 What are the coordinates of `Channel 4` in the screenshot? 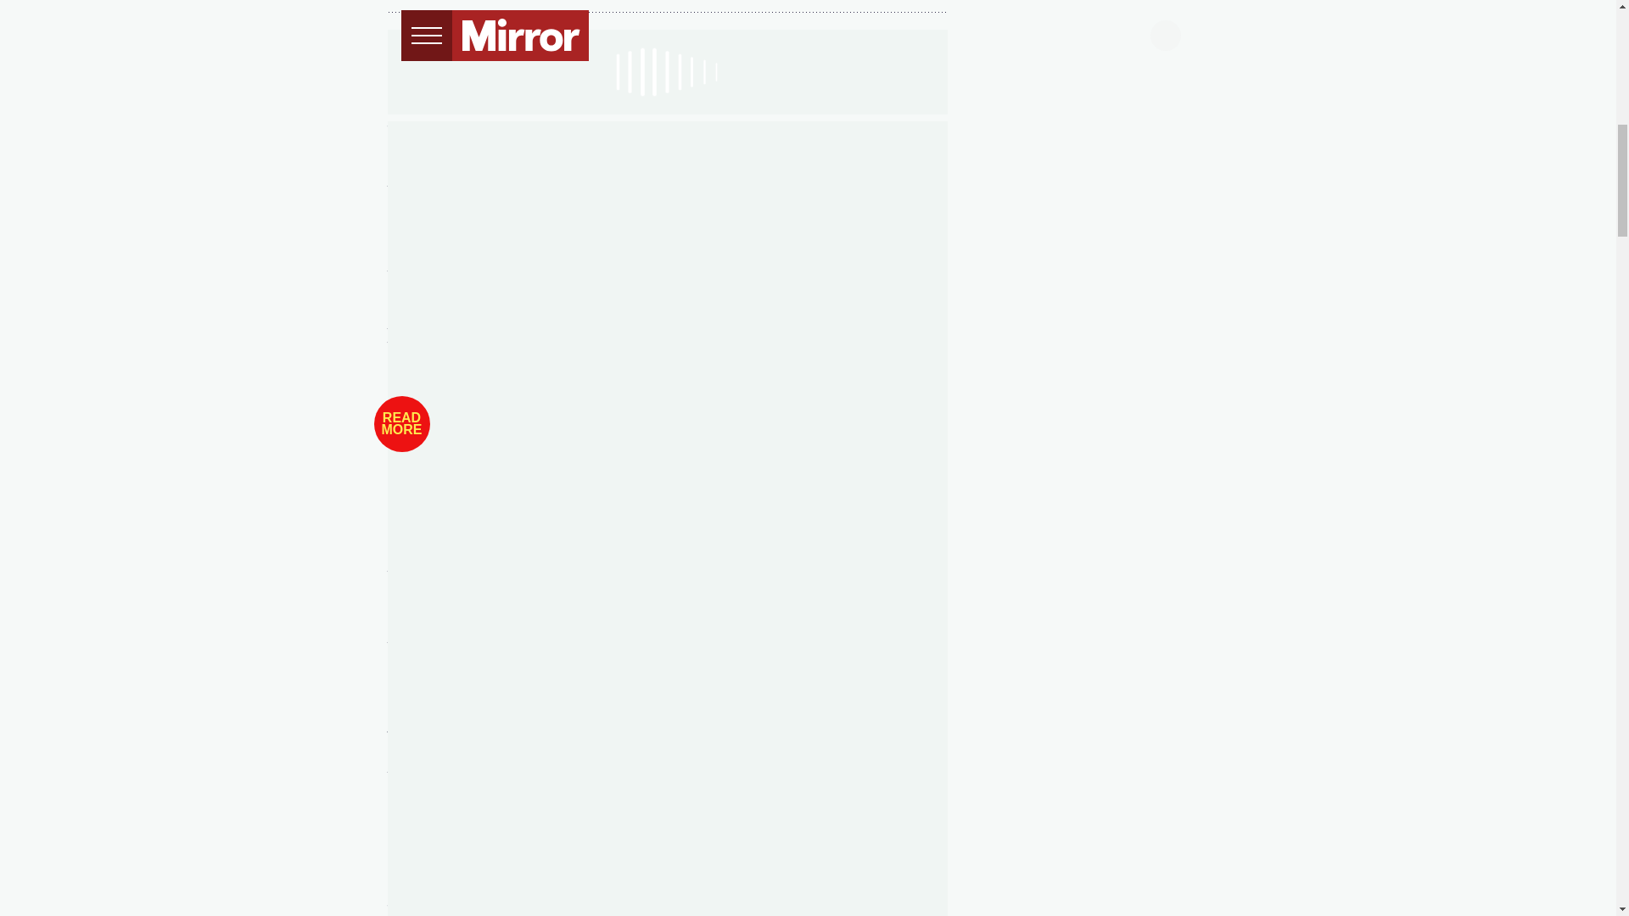 It's located at (535, 202).